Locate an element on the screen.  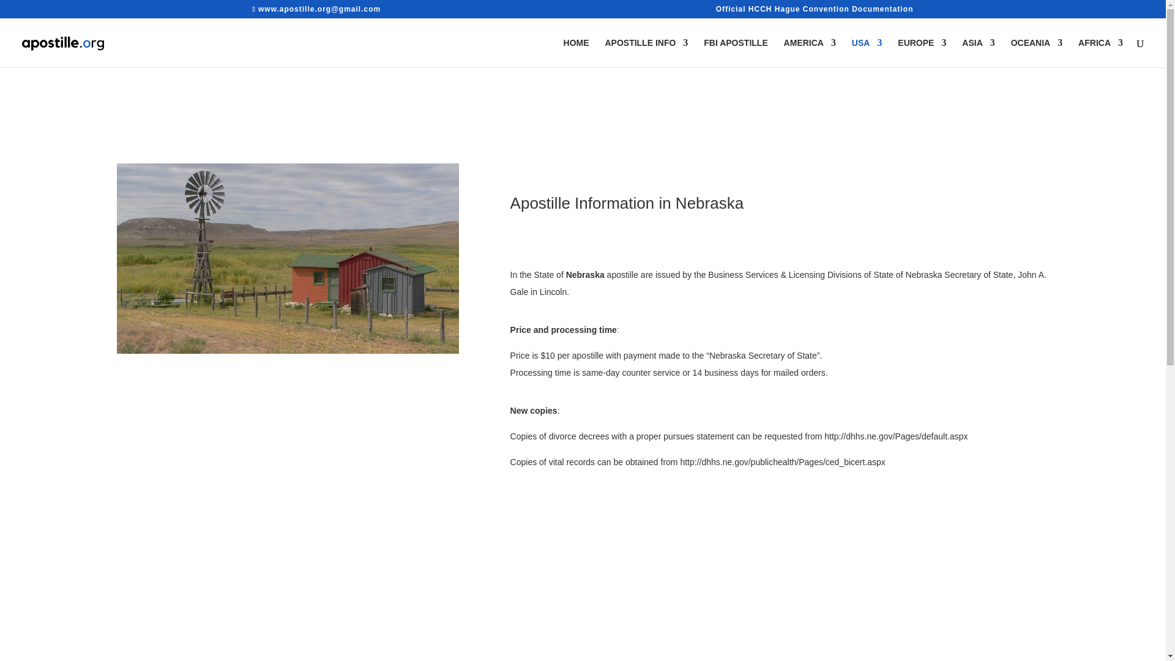
USA is located at coordinates (867, 53).